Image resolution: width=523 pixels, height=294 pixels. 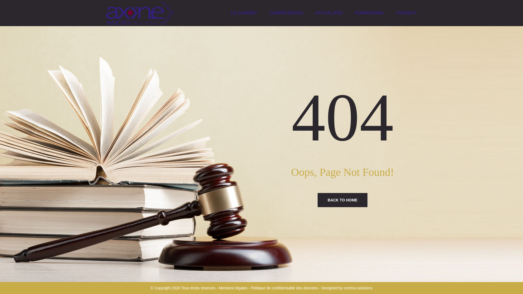 What do you see at coordinates (406, 13) in the screenshot?
I see `CONTACT` at bounding box center [406, 13].